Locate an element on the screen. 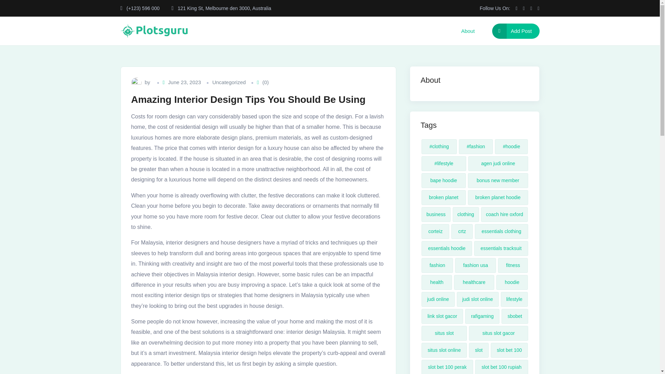  agen judi online is located at coordinates (498, 163).